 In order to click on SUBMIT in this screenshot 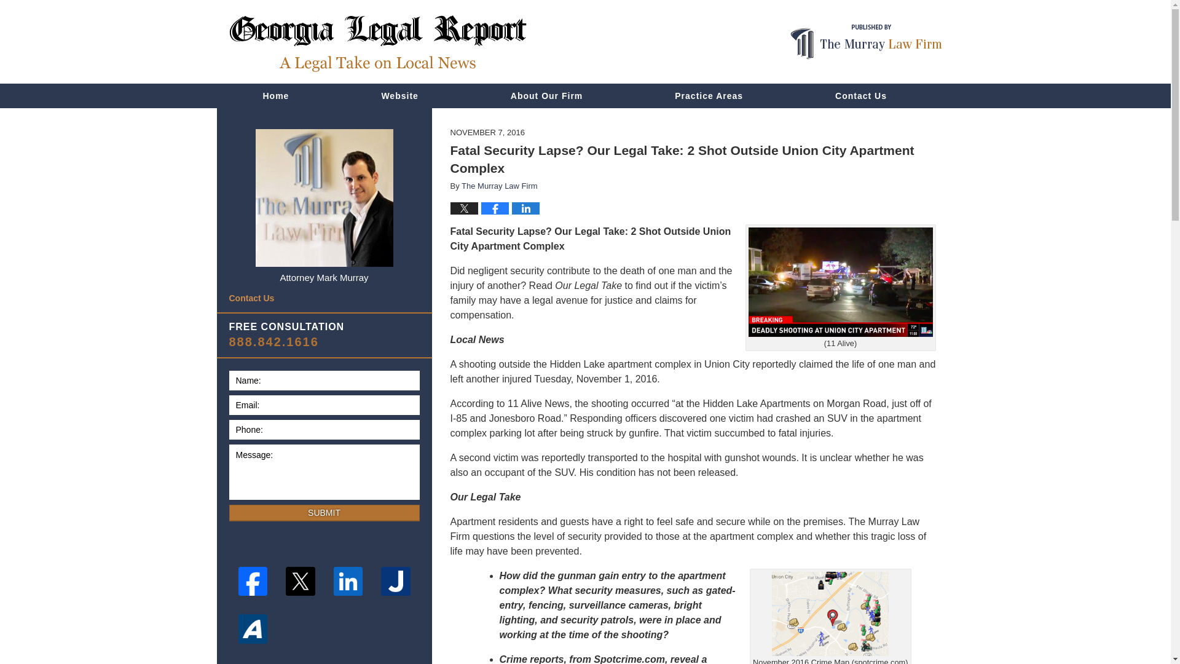, I will do `click(323, 513)`.